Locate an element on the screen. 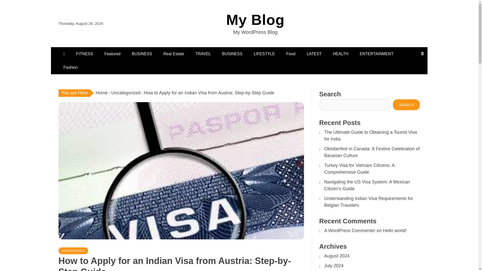 This screenshot has width=482, height=271. Food is located at coordinates (291, 54).